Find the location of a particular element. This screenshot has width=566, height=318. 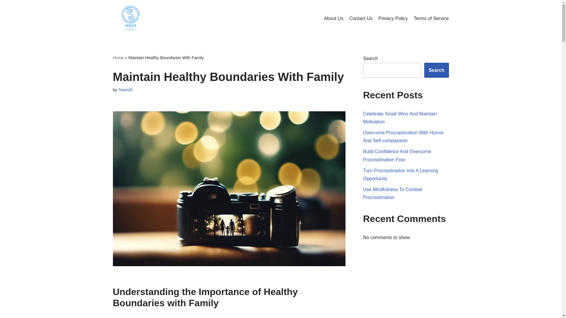

Celebrate Small Wins And Maintain Motivation is located at coordinates (400, 118).